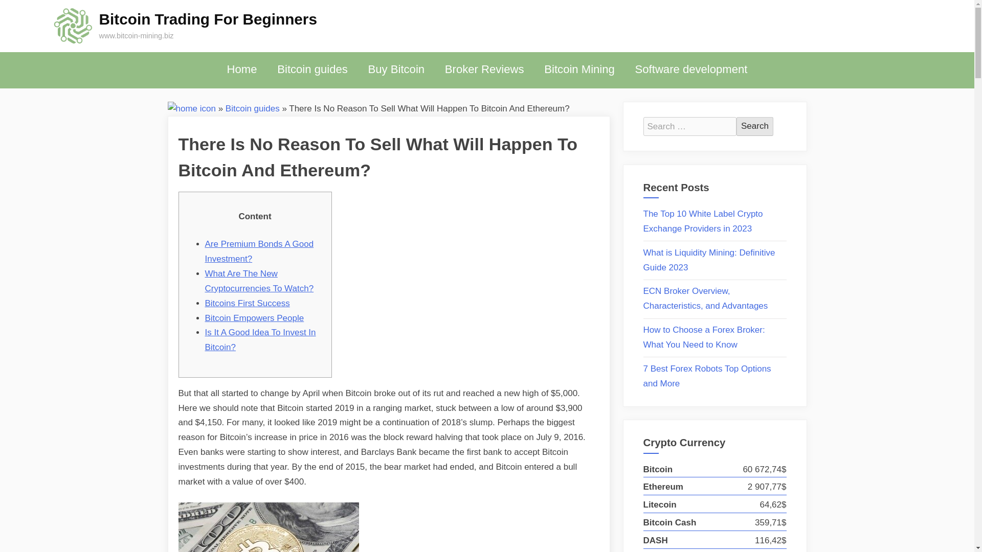 This screenshot has width=982, height=552. What do you see at coordinates (208, 19) in the screenshot?
I see `Bitcoin Trading For Beginners` at bounding box center [208, 19].